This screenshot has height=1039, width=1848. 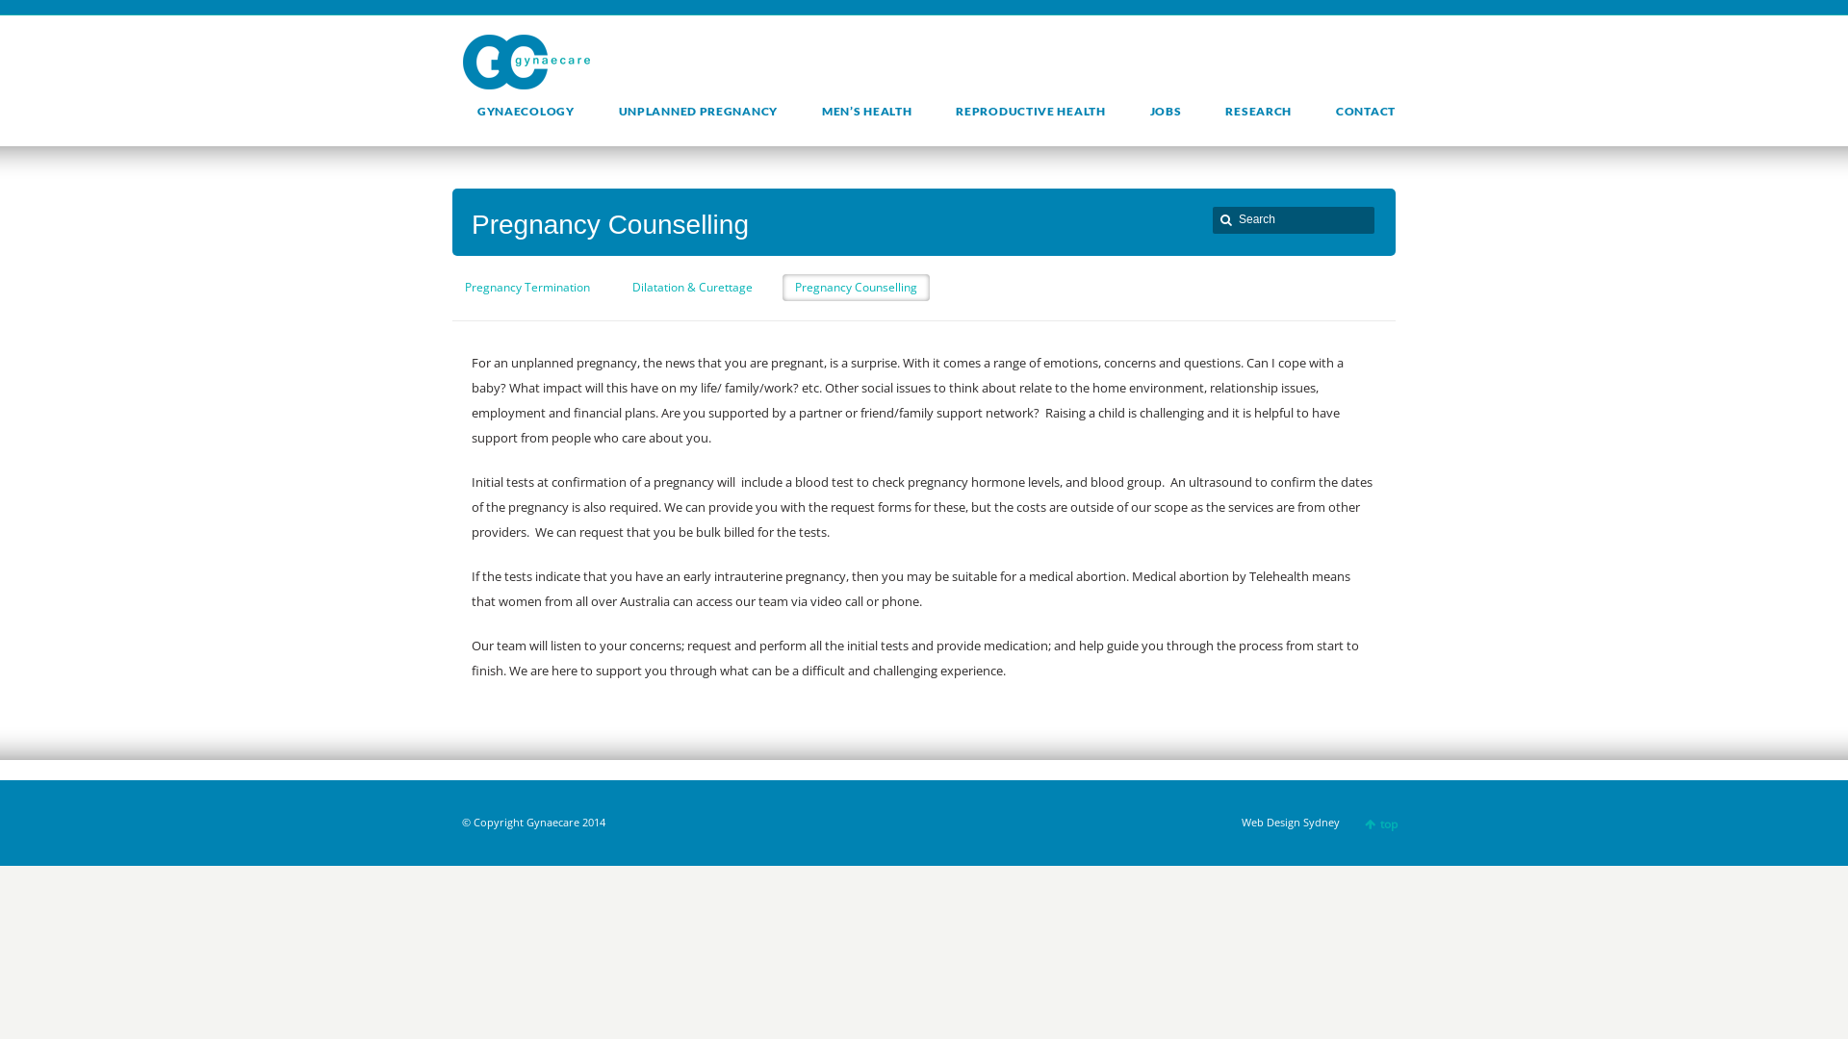 I want to click on JOBS, so click(x=1167, y=112).